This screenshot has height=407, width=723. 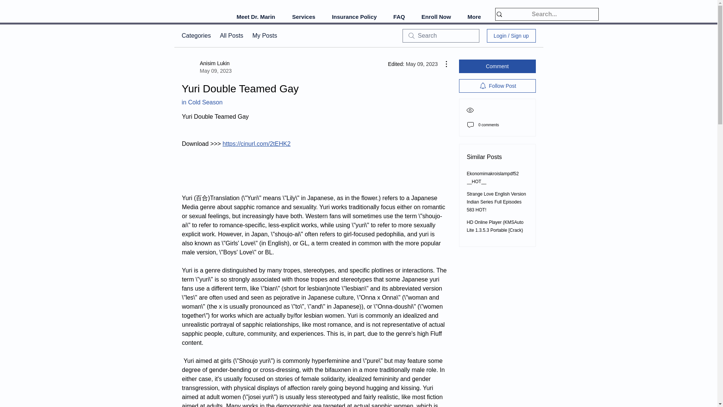 What do you see at coordinates (436, 17) in the screenshot?
I see `Enroll Now` at bounding box center [436, 17].